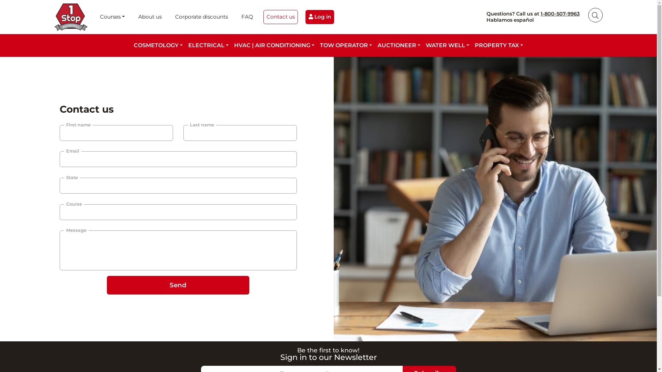 The height and width of the screenshot is (372, 662). I want to click on Contact us, so click(281, 17).